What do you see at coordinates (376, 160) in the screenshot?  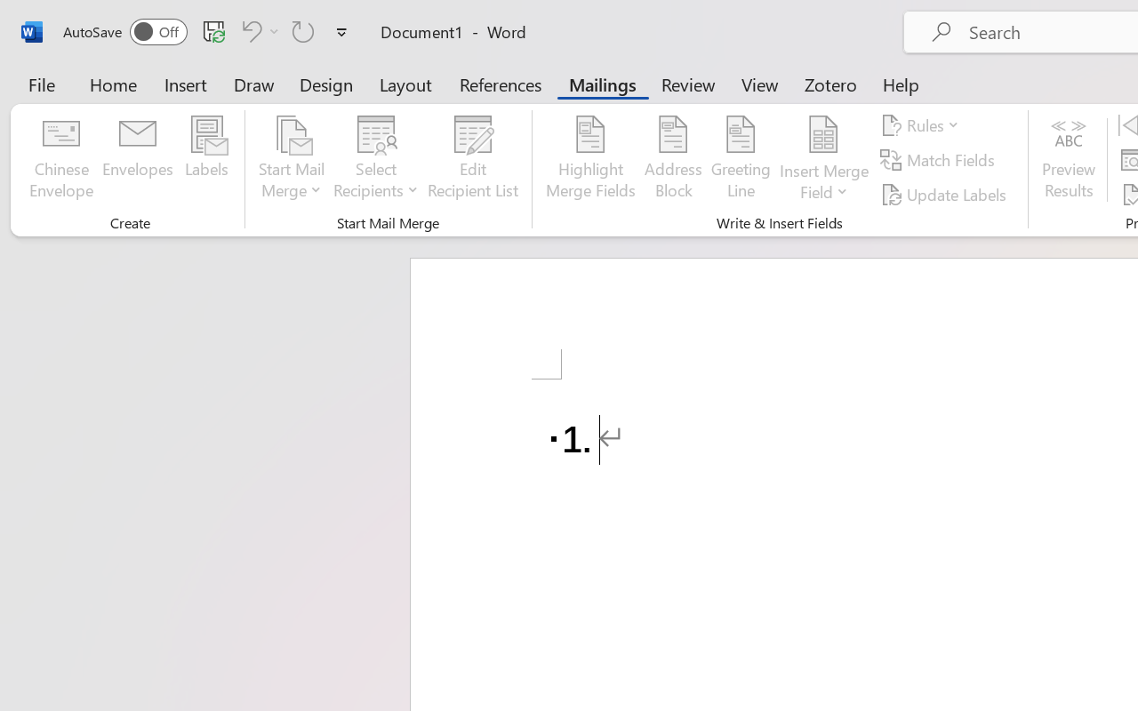 I see `Select Recipients` at bounding box center [376, 160].